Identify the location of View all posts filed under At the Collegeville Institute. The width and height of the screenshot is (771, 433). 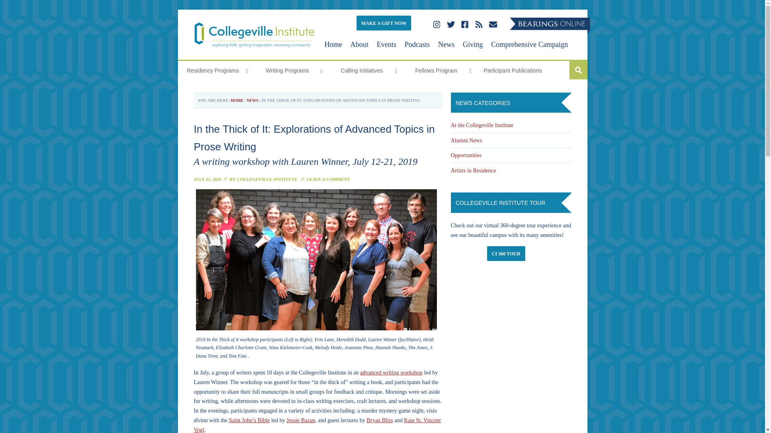
(482, 125).